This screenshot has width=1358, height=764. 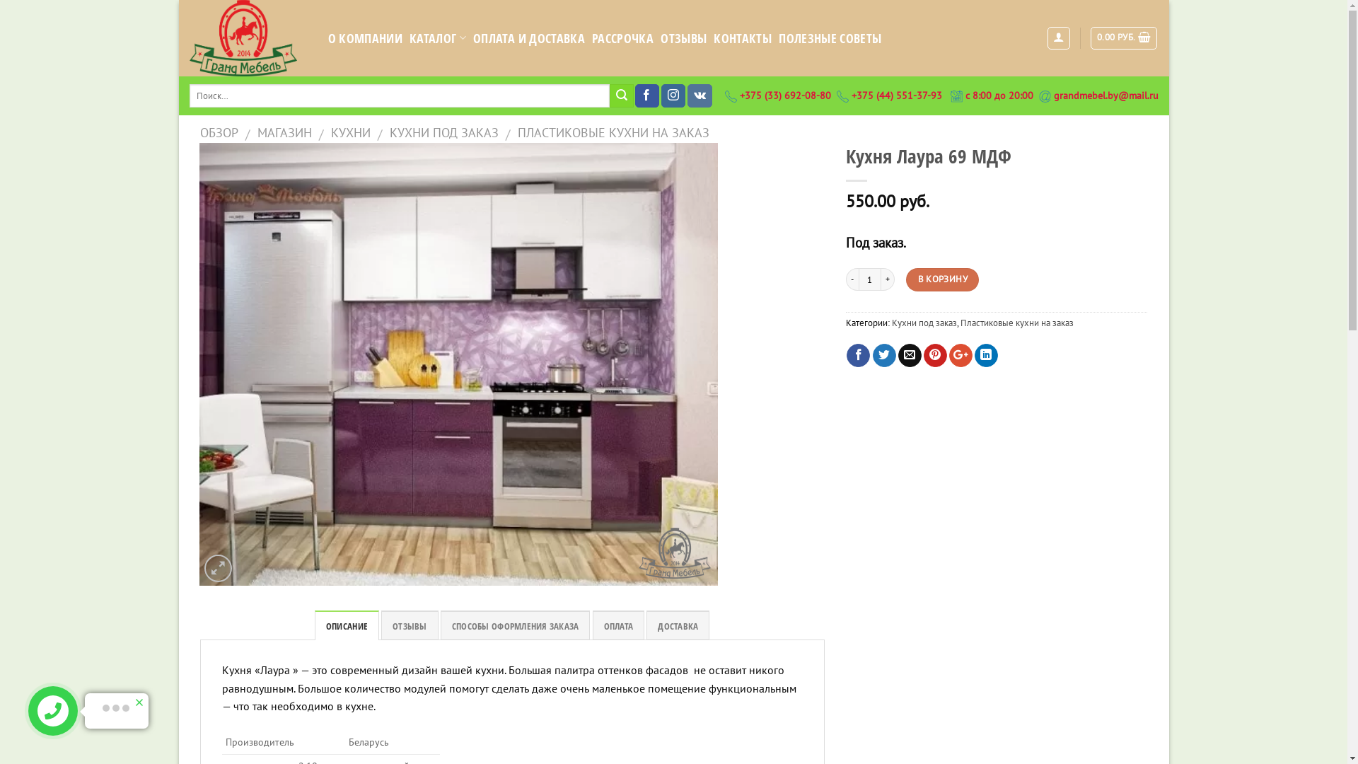 I want to click on Laura-67.jpg, so click(x=458, y=364).